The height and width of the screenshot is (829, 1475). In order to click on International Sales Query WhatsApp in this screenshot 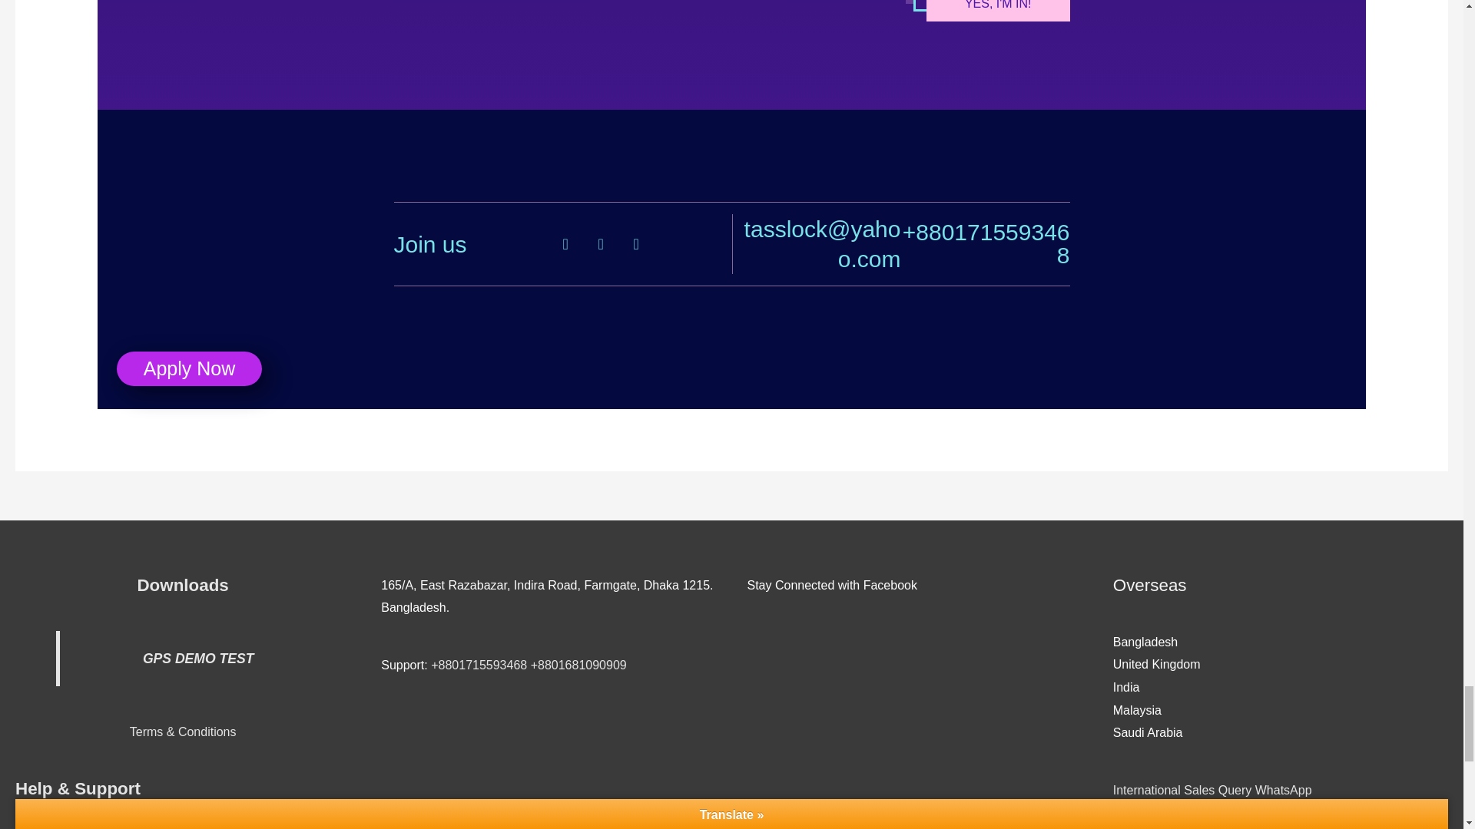, I will do `click(1212, 789)`.